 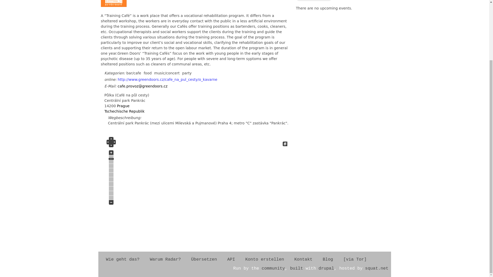 What do you see at coordinates (122, 259) in the screenshot?
I see `Wie geht das?` at bounding box center [122, 259].